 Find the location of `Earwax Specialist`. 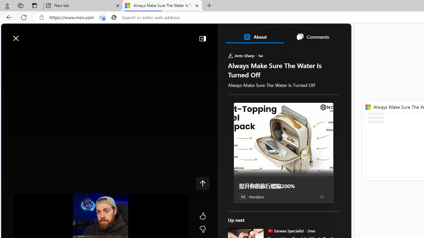

Earwax Specialist is located at coordinates (270, 231).